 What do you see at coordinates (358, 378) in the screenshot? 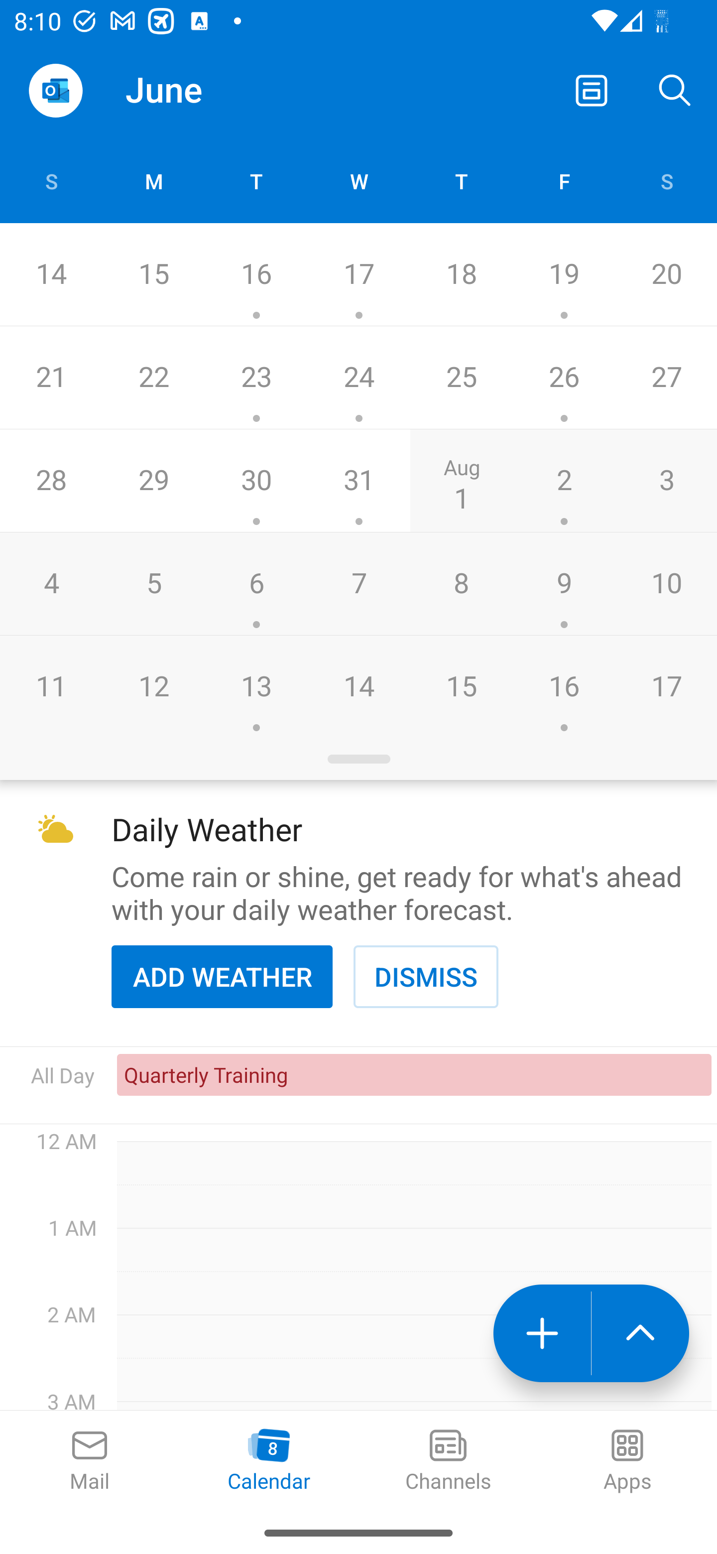
I see `24 Events on Wednesday, July 24` at bounding box center [358, 378].